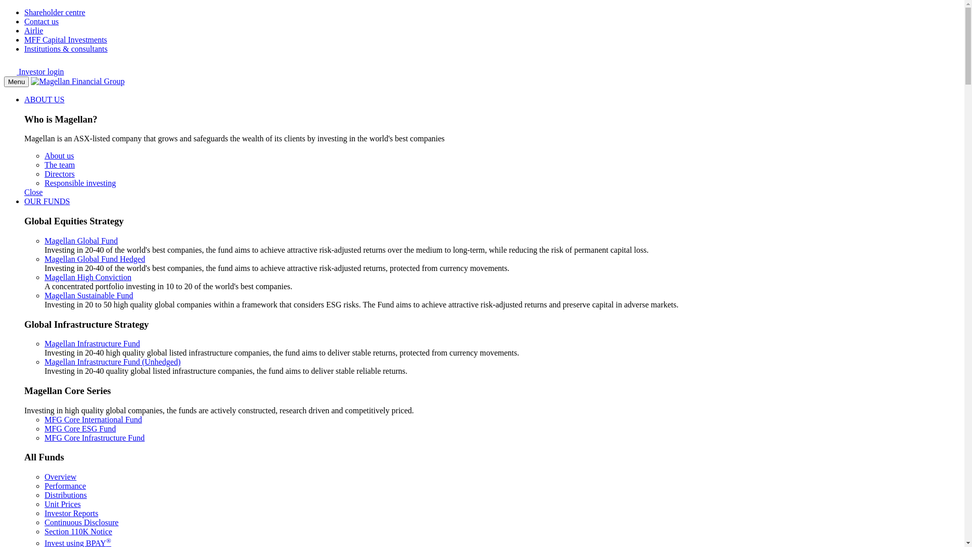  Describe the element at coordinates (66, 40) in the screenshot. I see `MFF Capital Investments` at that location.